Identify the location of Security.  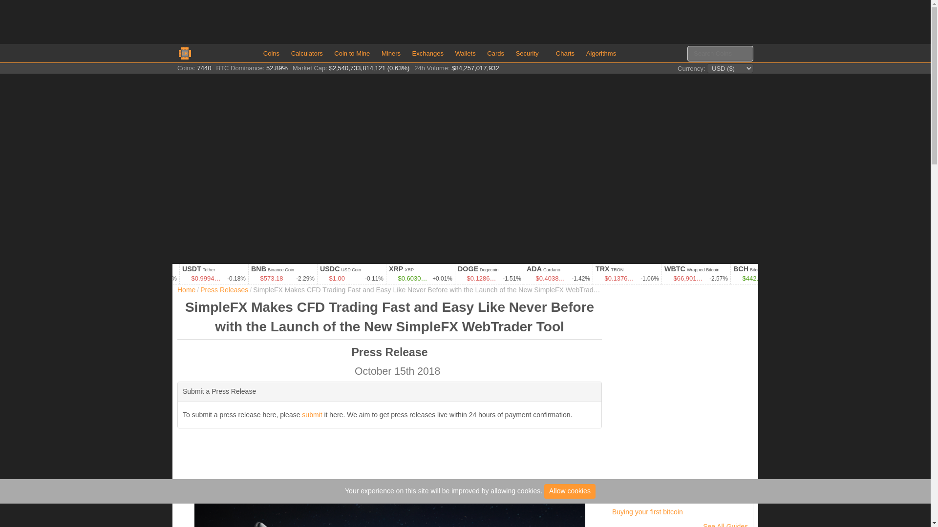
(531, 53).